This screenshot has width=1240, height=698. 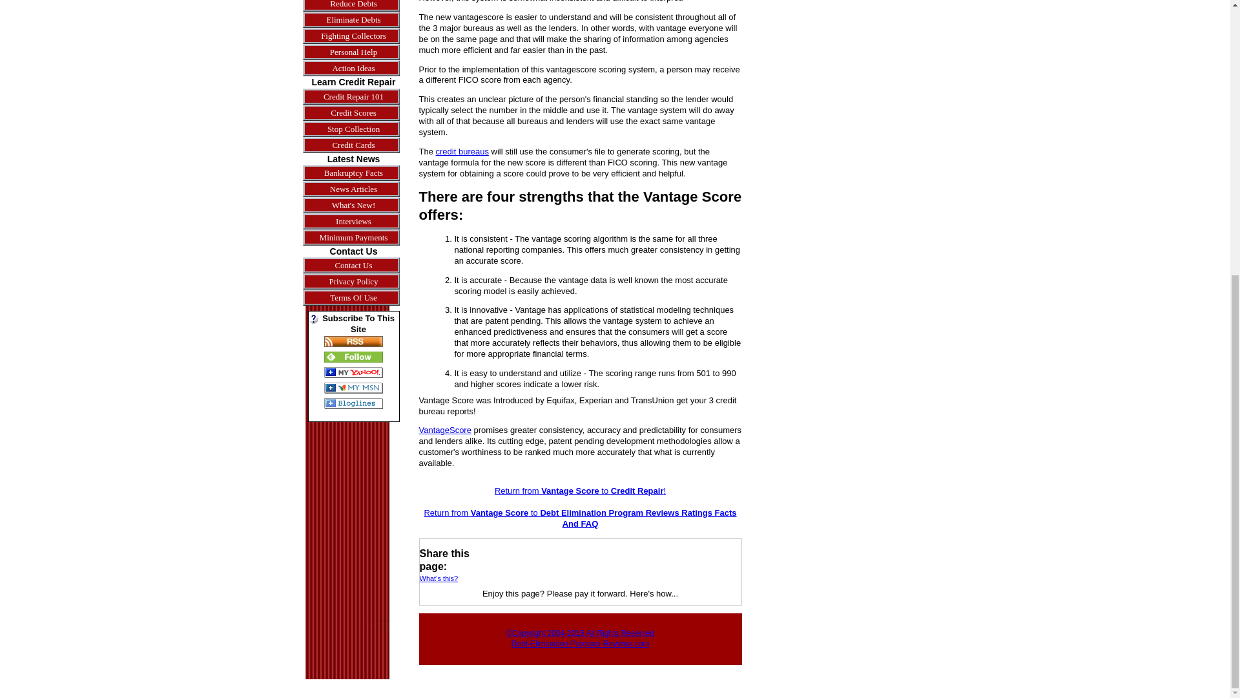 I want to click on Credit Cards, so click(x=353, y=145).